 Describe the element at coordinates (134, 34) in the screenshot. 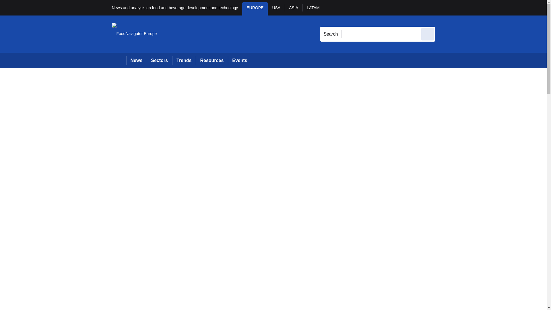

I see `FoodNavigator Europe` at that location.